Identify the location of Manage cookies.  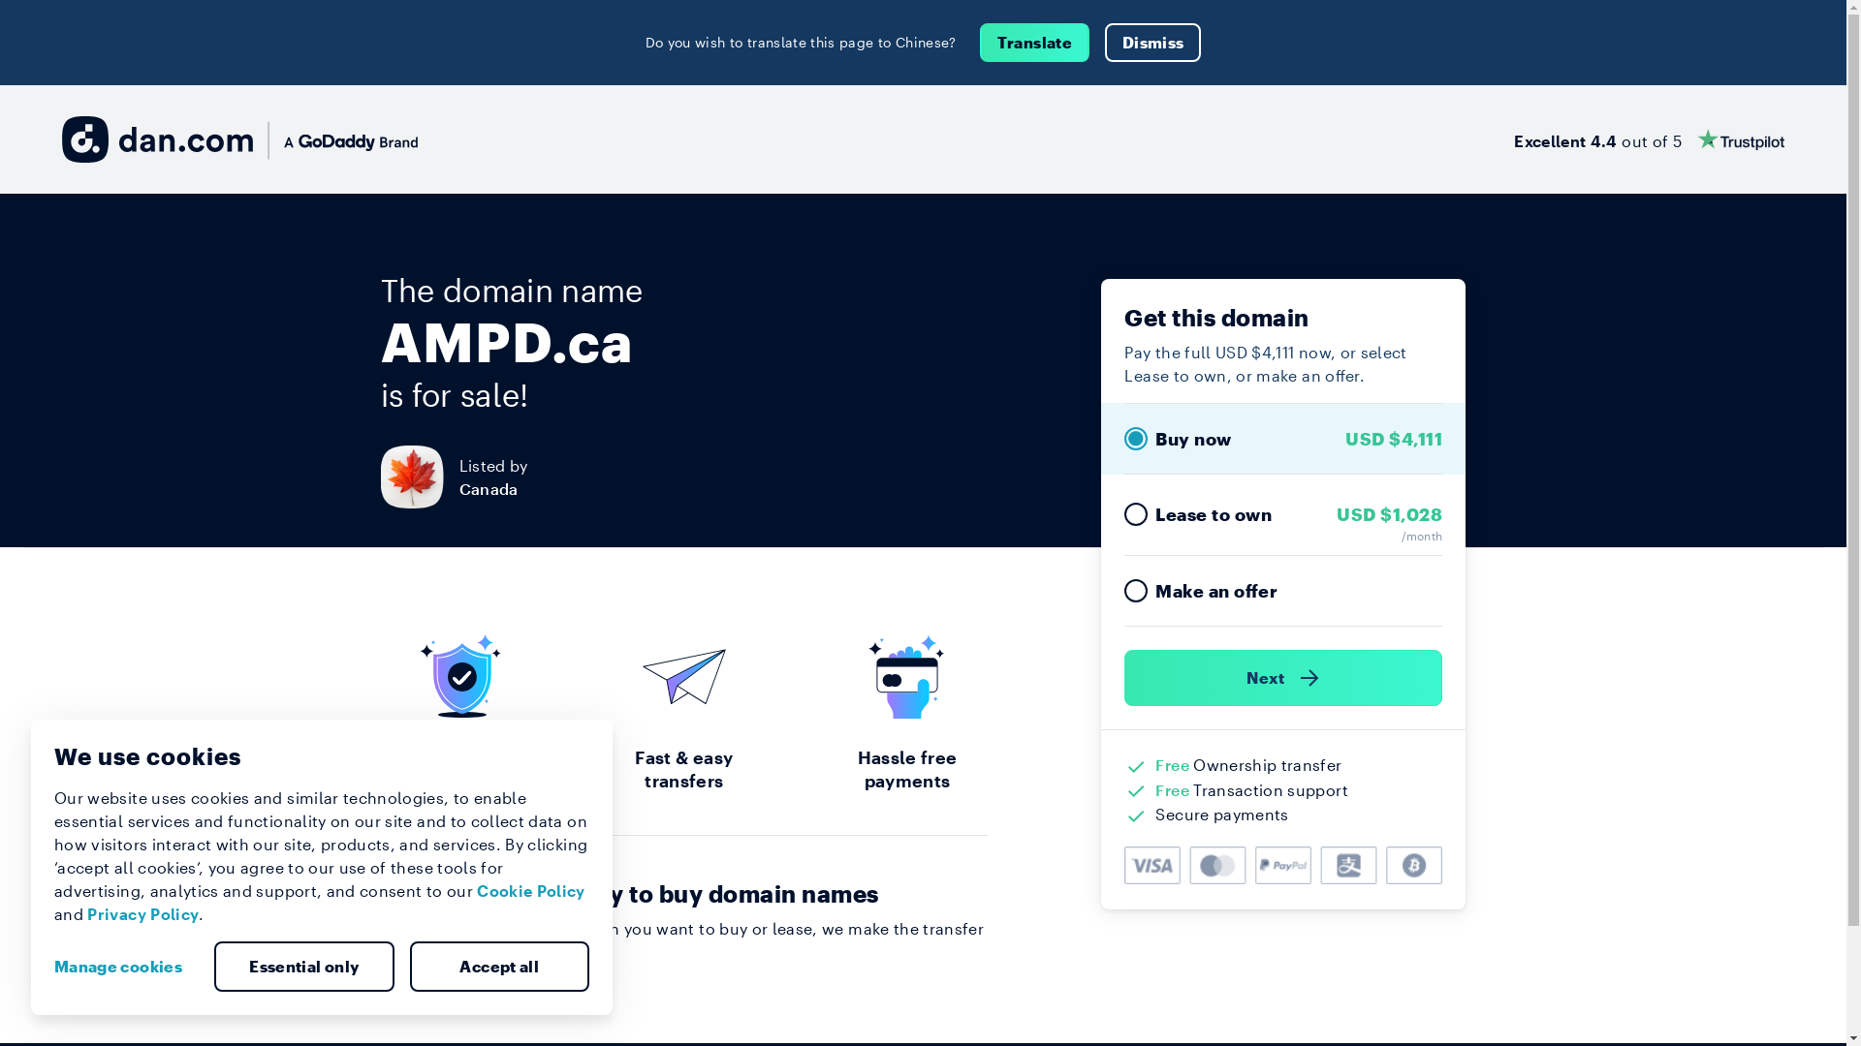
(126, 967).